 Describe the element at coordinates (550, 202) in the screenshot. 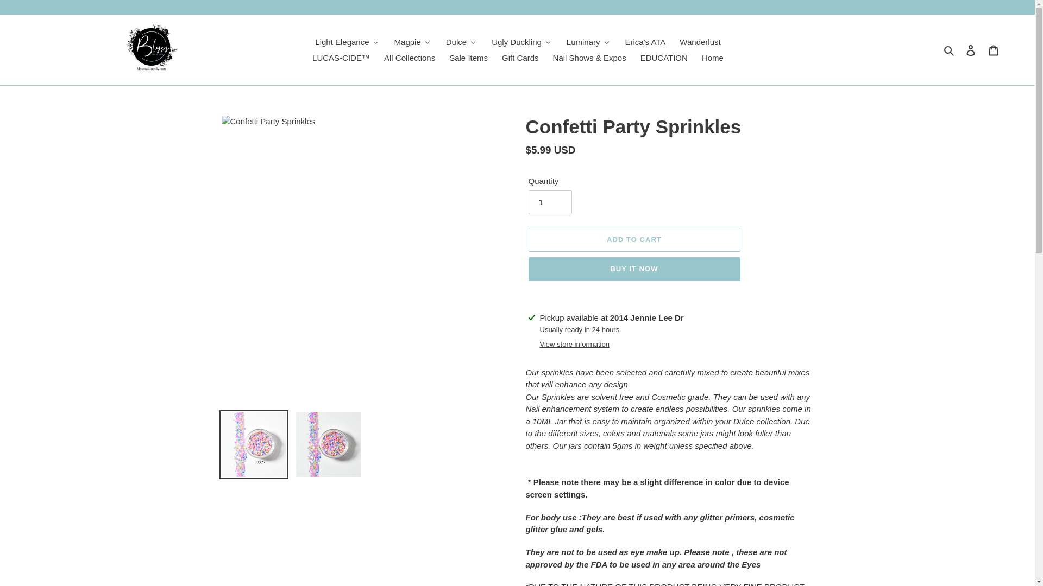

I see `1` at that location.